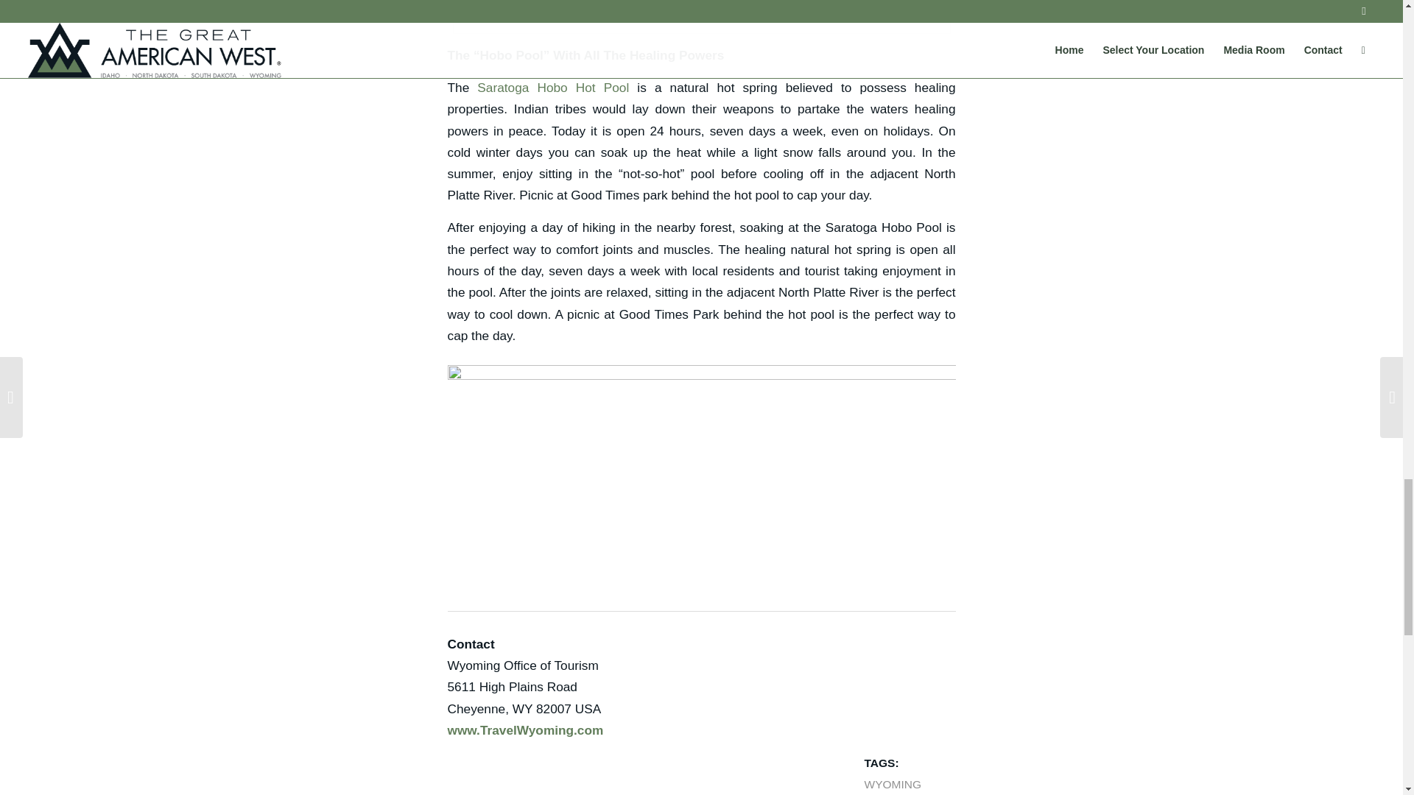 The image size is (1414, 795). What do you see at coordinates (526, 730) in the screenshot?
I see `www.TravelWyoming.com` at bounding box center [526, 730].